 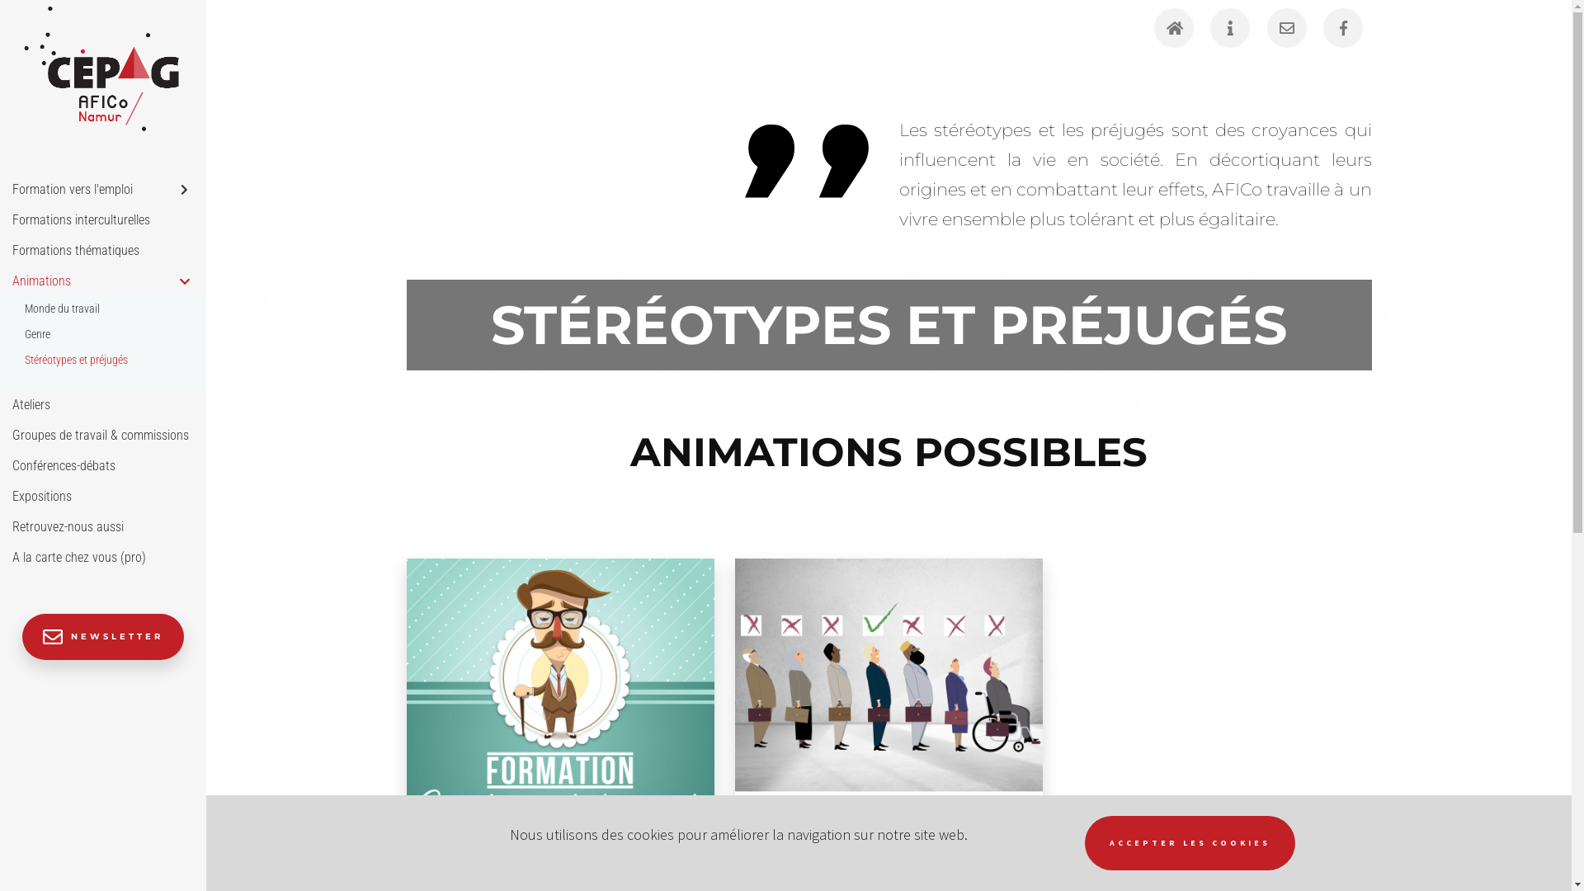 I want to click on Animations, so click(x=103, y=280).